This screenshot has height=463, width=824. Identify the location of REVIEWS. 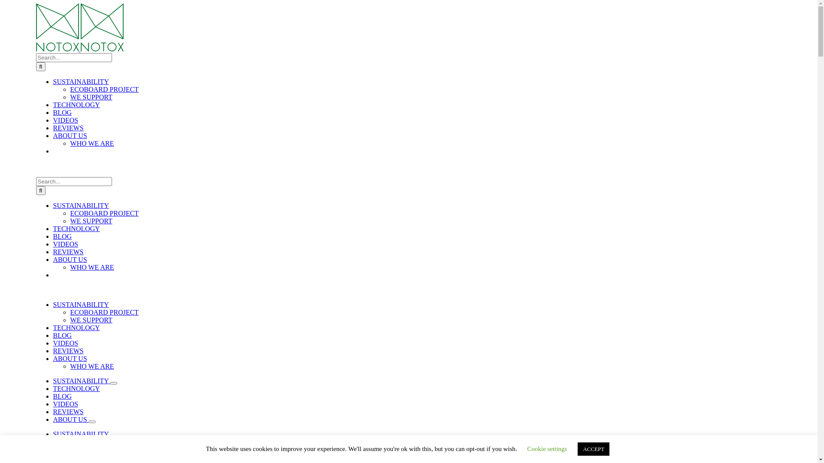
(69, 252).